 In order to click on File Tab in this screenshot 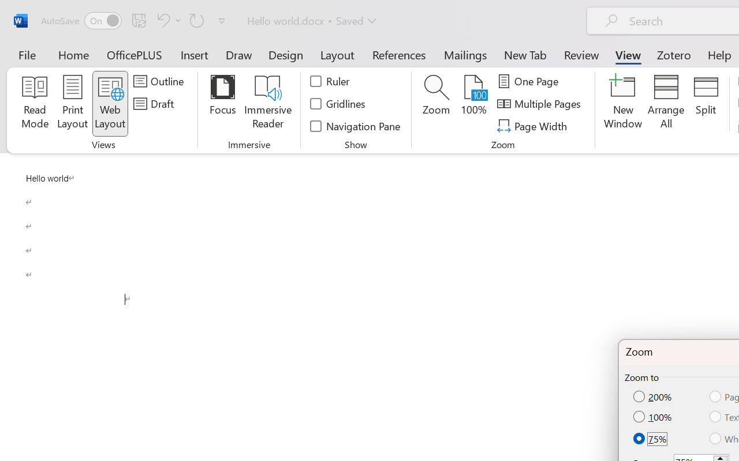, I will do `click(27, 54)`.